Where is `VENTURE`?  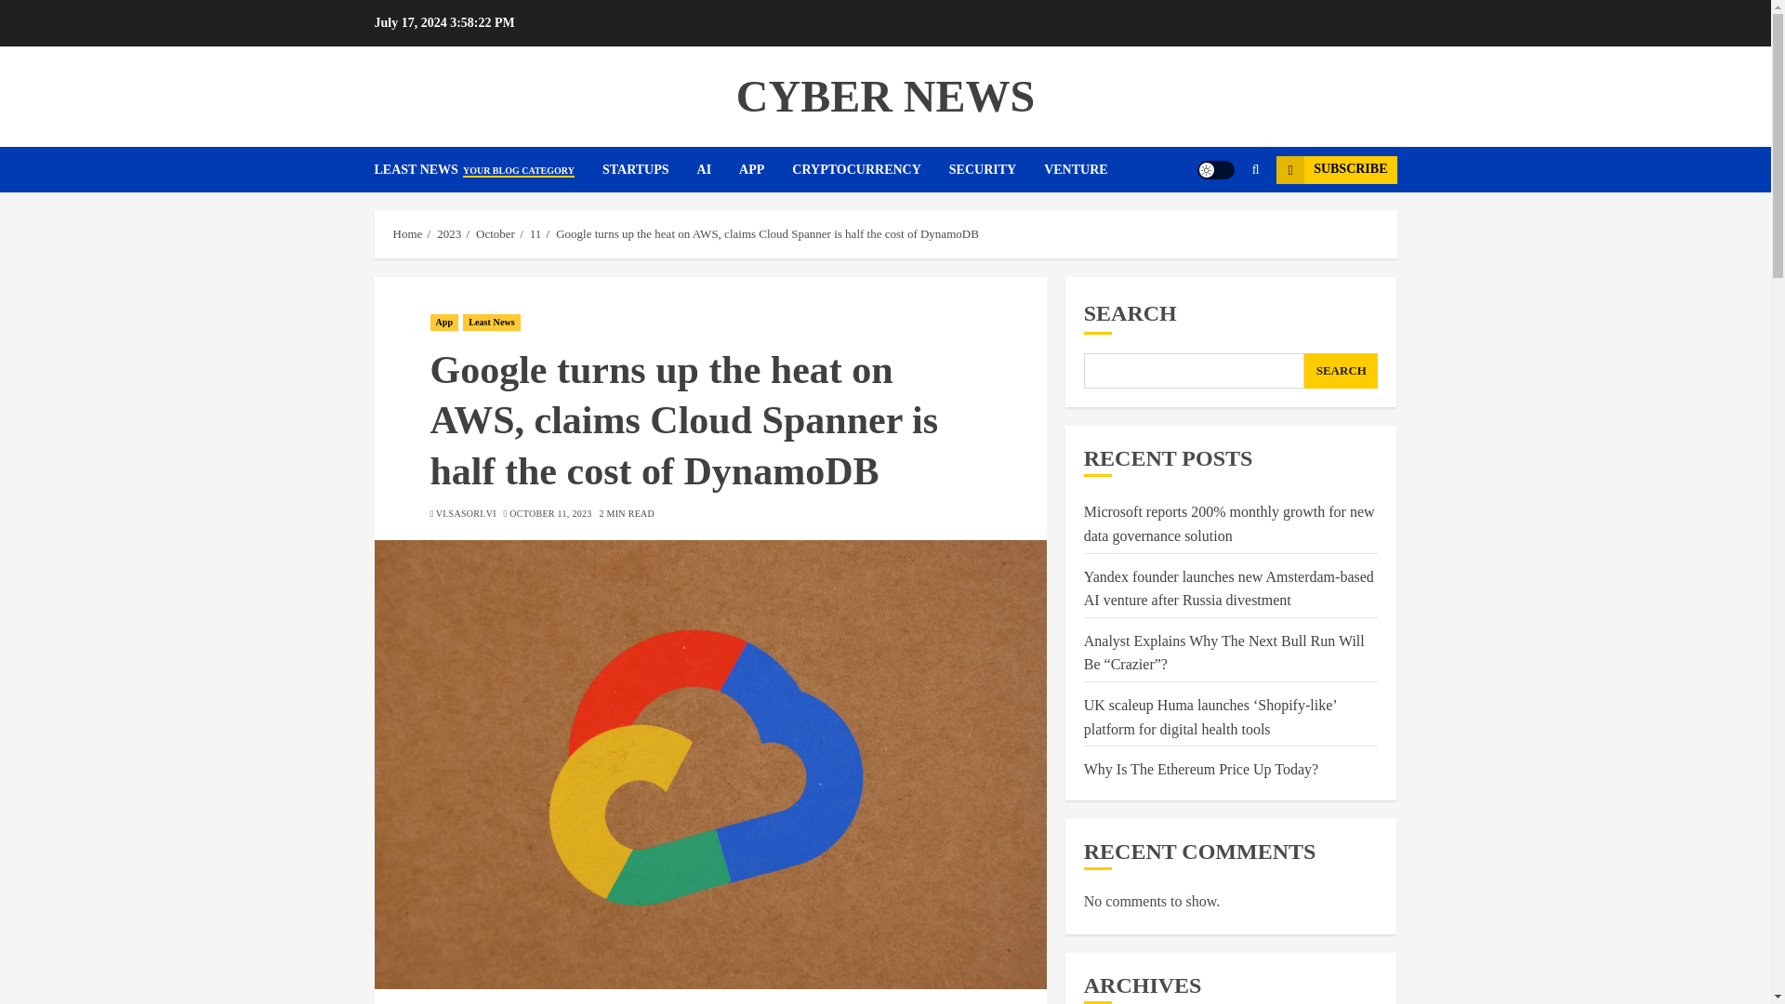 VENTURE is located at coordinates (1075, 169).